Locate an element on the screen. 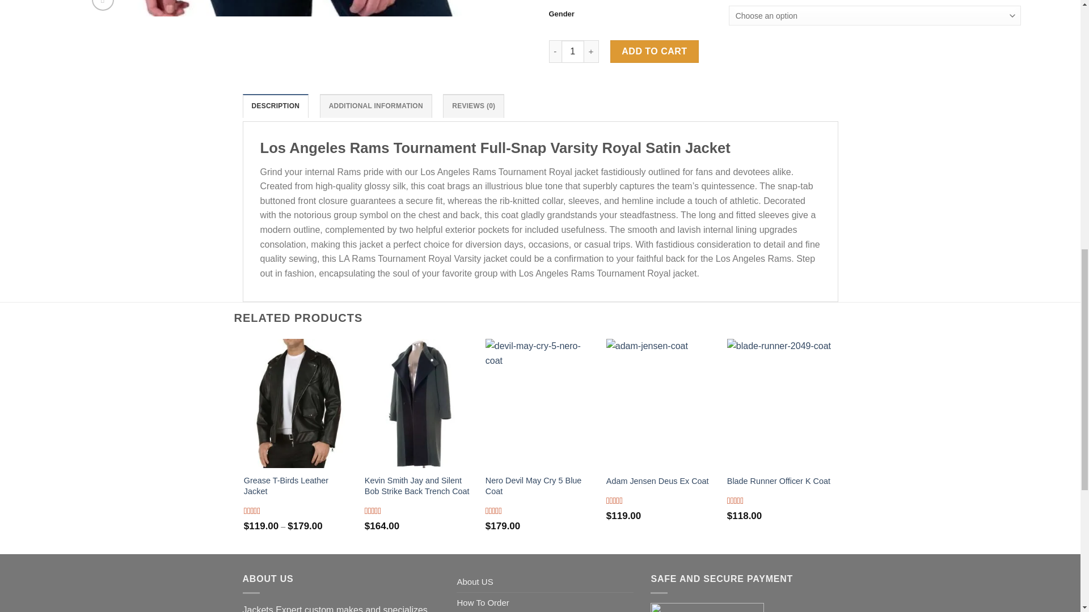 Image resolution: width=1089 pixels, height=612 pixels. Qty is located at coordinates (573, 52).